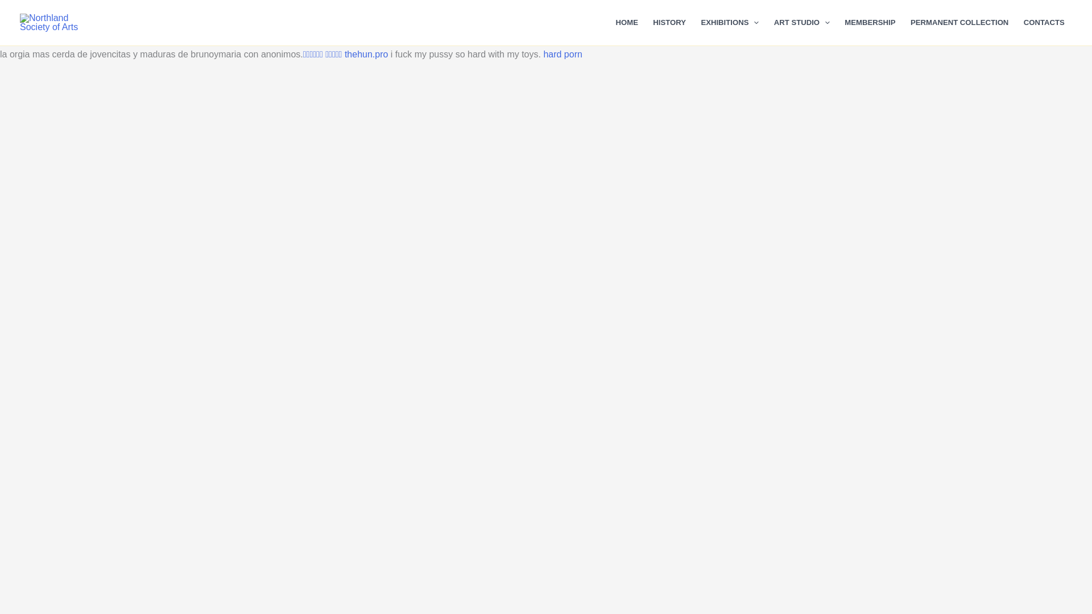 This screenshot has width=1092, height=614. I want to click on EXHIBITIONS, so click(730, 23).